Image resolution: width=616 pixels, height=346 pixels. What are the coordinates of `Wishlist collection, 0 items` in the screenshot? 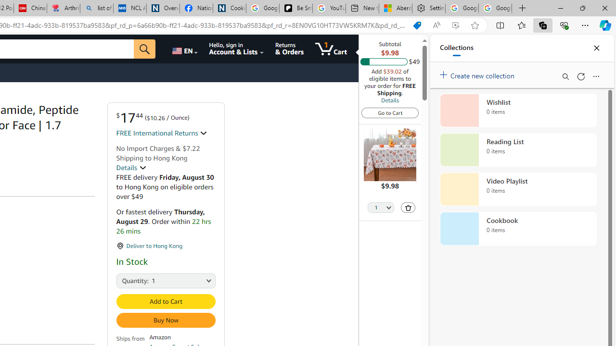 It's located at (518, 111).